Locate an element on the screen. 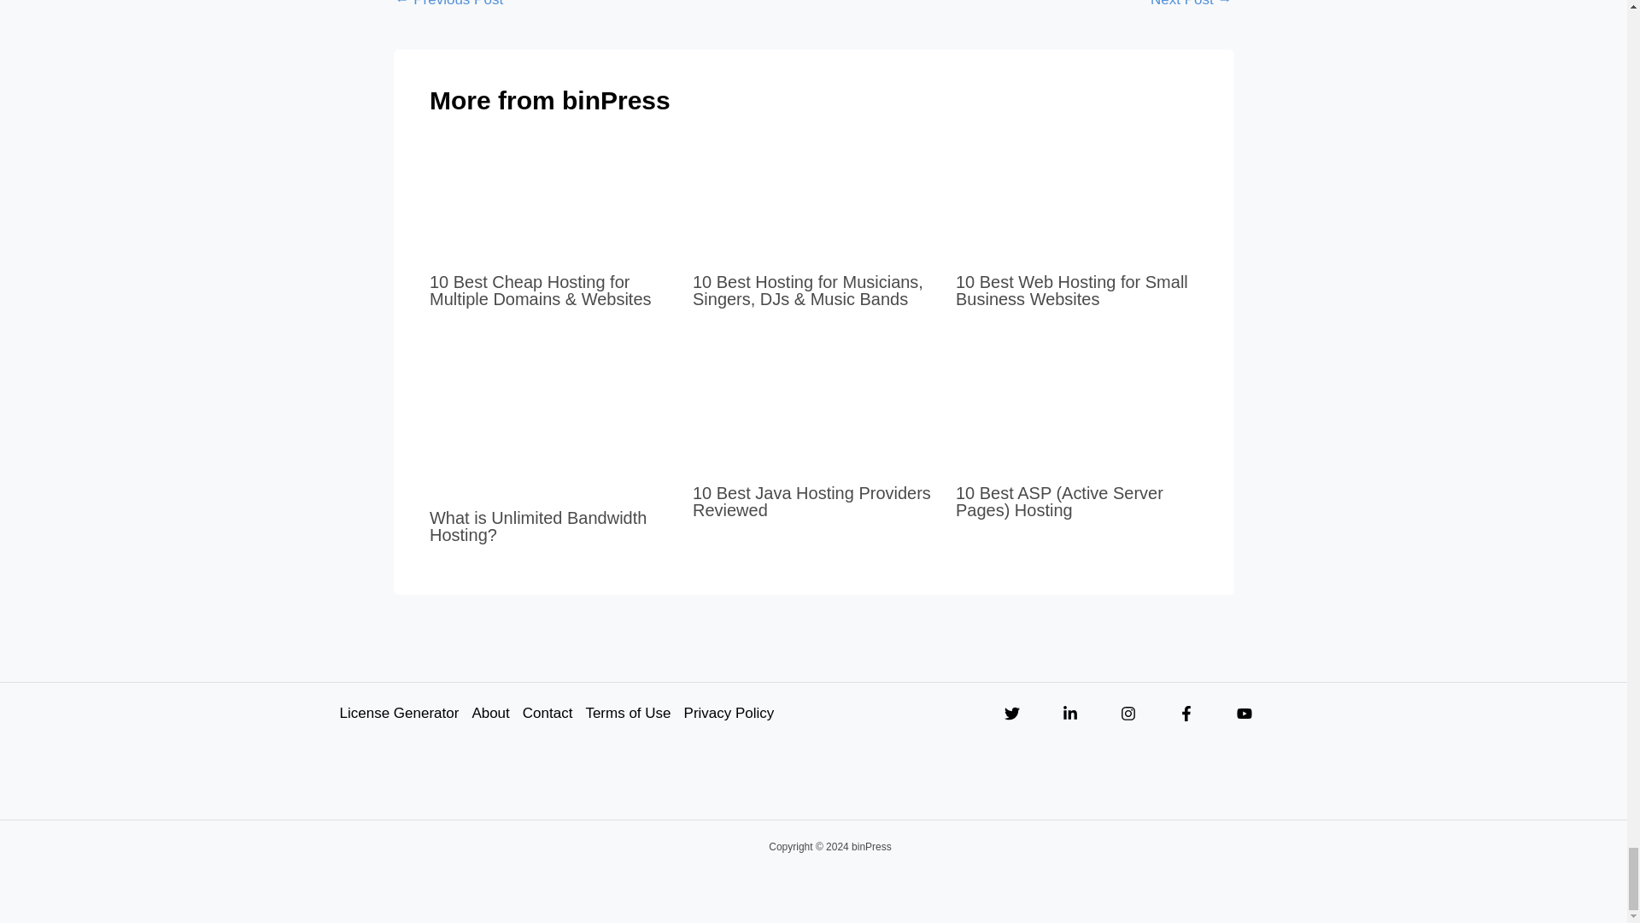  How Web Hosting Works? is located at coordinates (449, 9).